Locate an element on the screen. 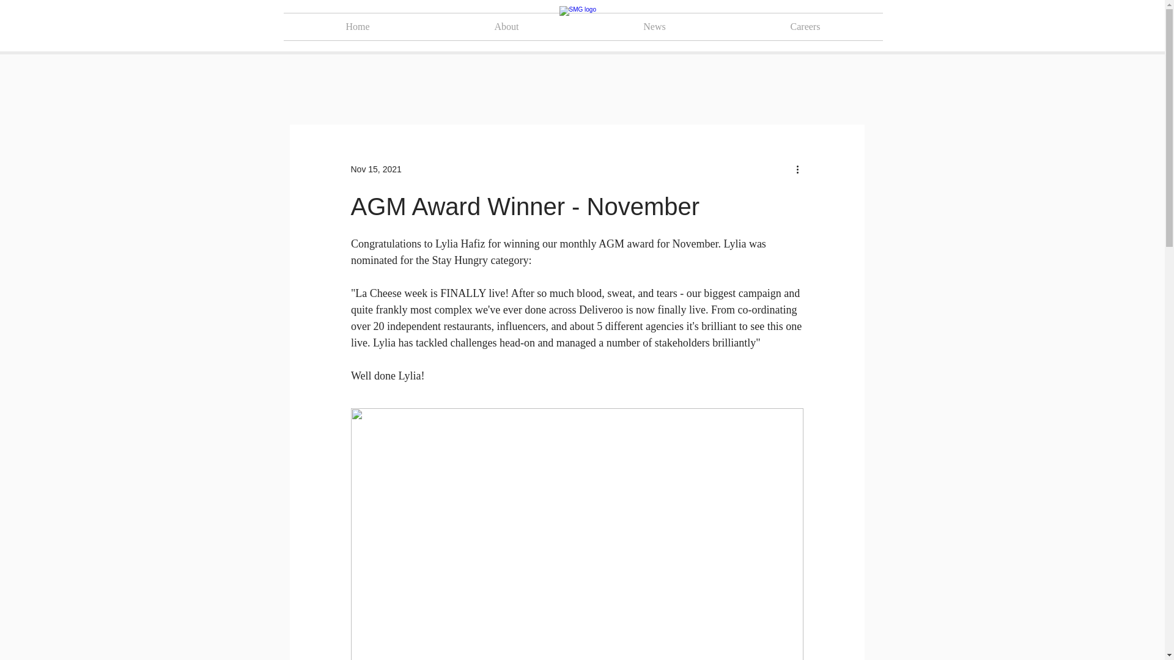 The height and width of the screenshot is (660, 1174). About is located at coordinates (506, 26).